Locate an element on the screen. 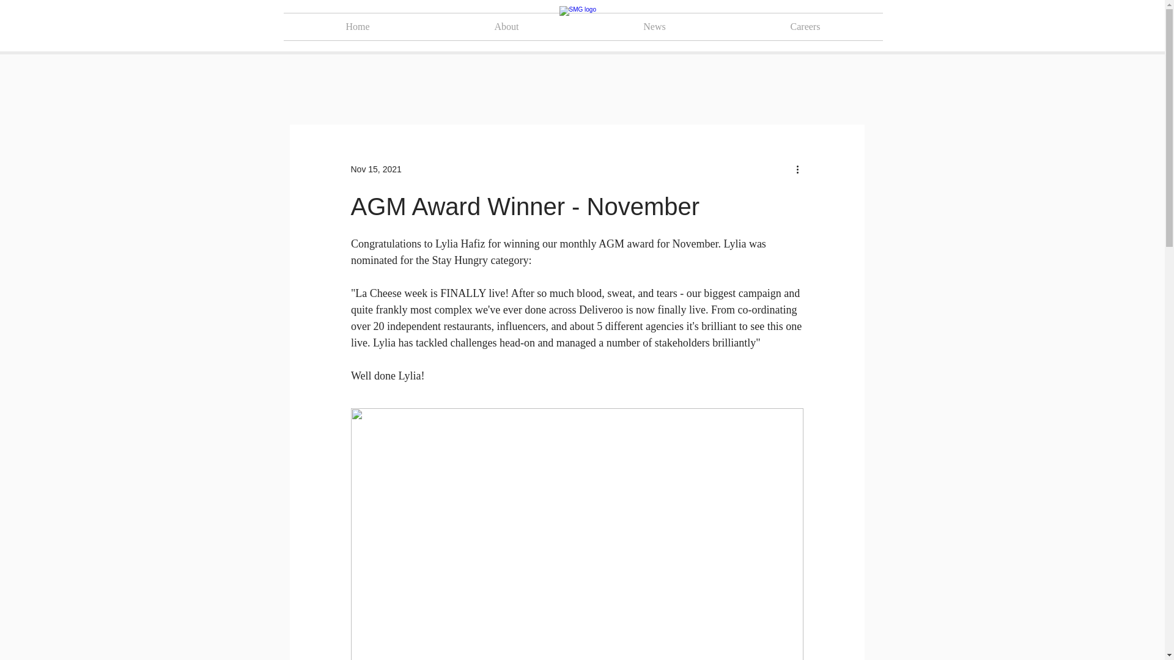 The height and width of the screenshot is (660, 1174). About is located at coordinates (506, 26).